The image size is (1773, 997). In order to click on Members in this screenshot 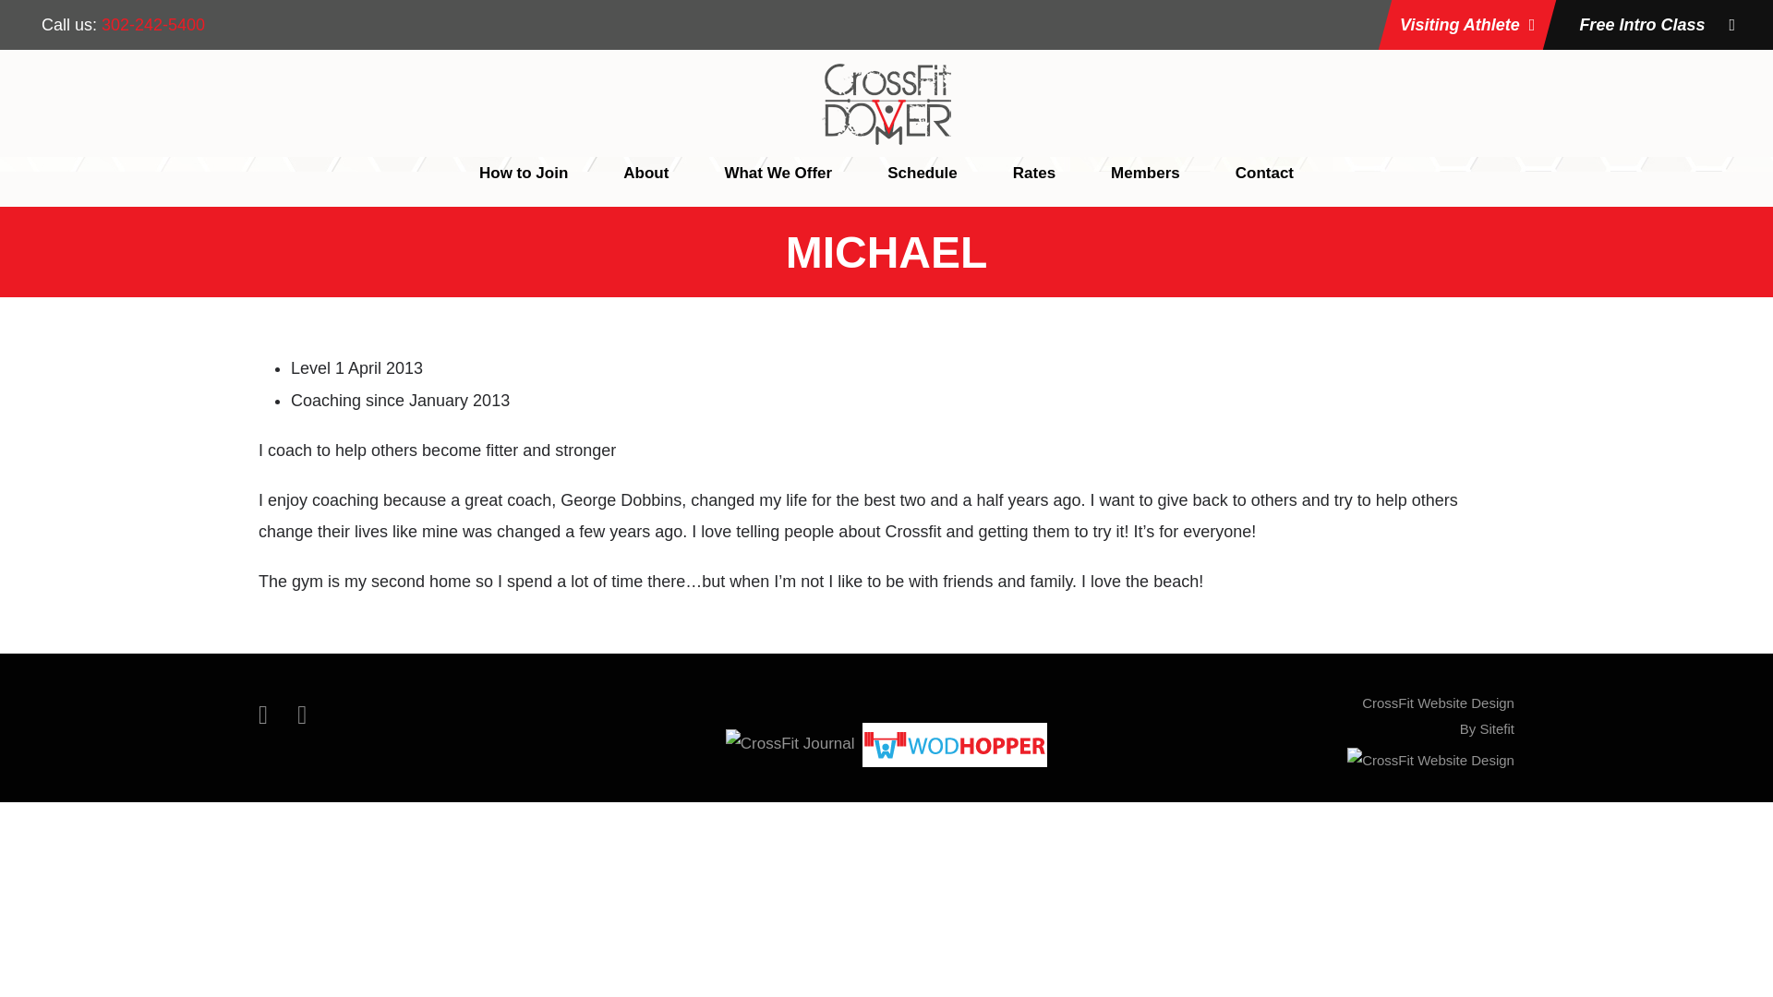, I will do `click(1430, 760)`.